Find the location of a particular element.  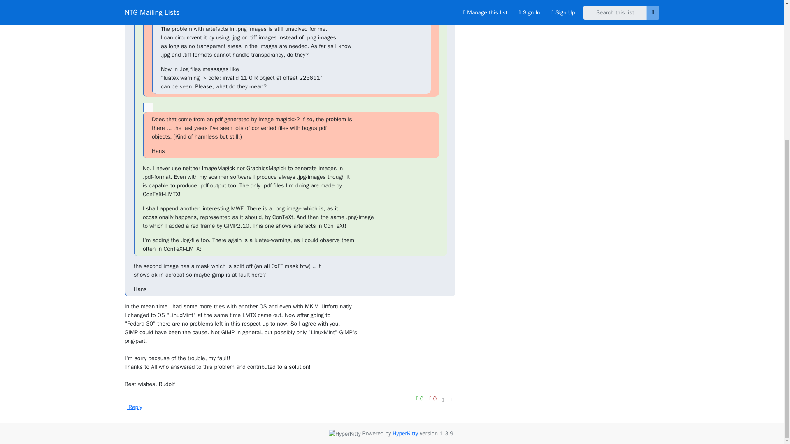

Reply is located at coordinates (133, 407).